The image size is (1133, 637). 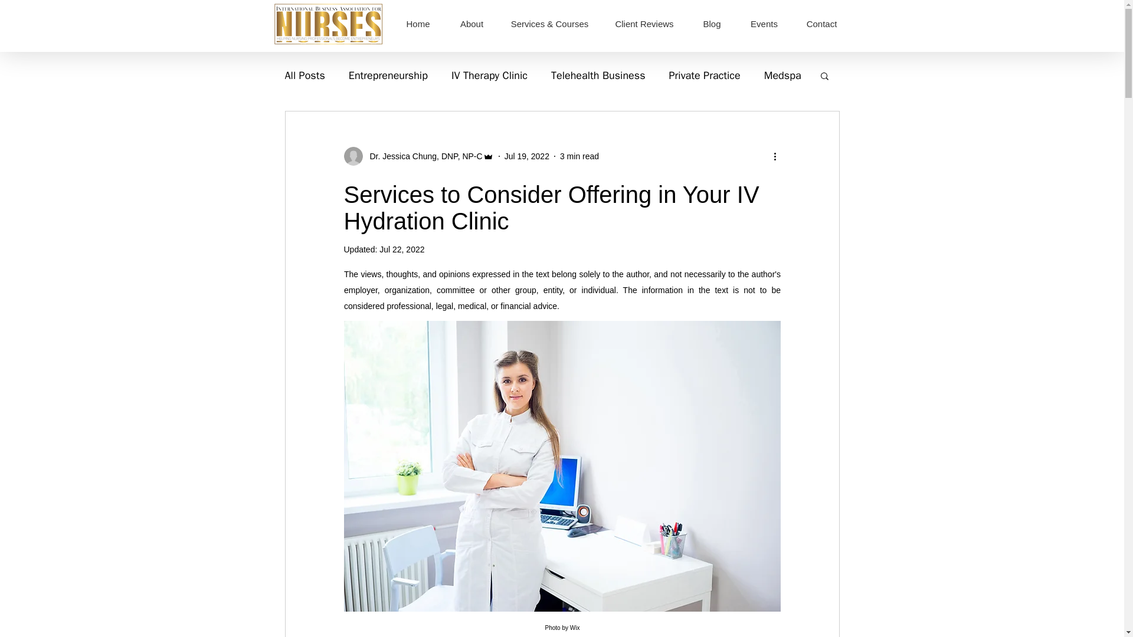 I want to click on About, so click(x=471, y=24).